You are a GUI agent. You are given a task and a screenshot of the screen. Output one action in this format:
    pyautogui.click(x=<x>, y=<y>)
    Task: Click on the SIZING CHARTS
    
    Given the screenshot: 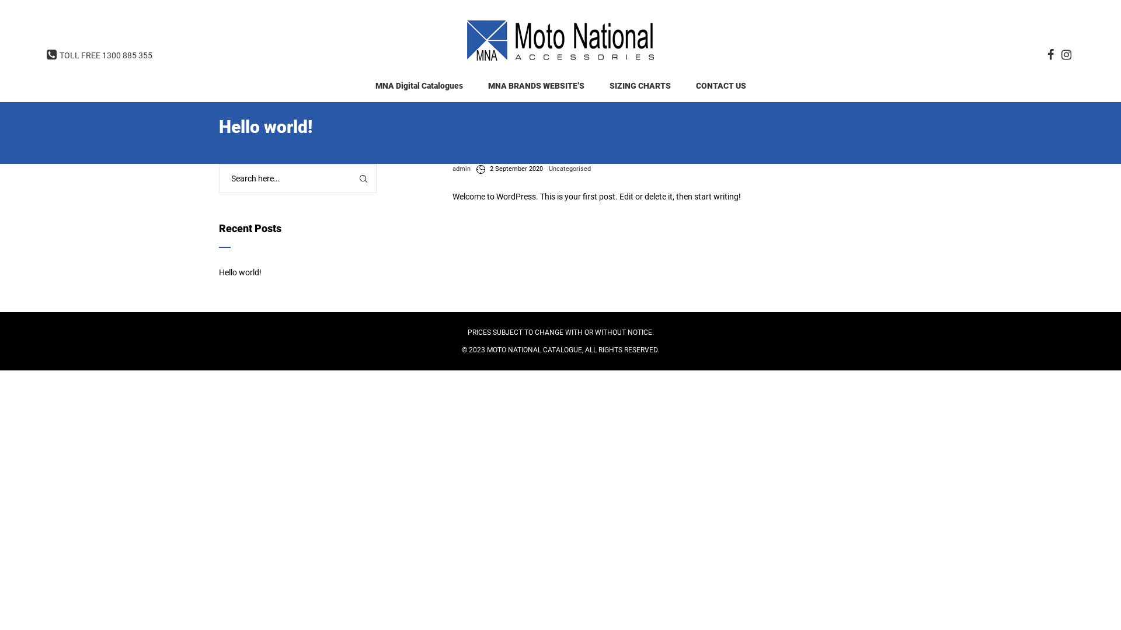 What is the action you would take?
    pyautogui.click(x=640, y=85)
    